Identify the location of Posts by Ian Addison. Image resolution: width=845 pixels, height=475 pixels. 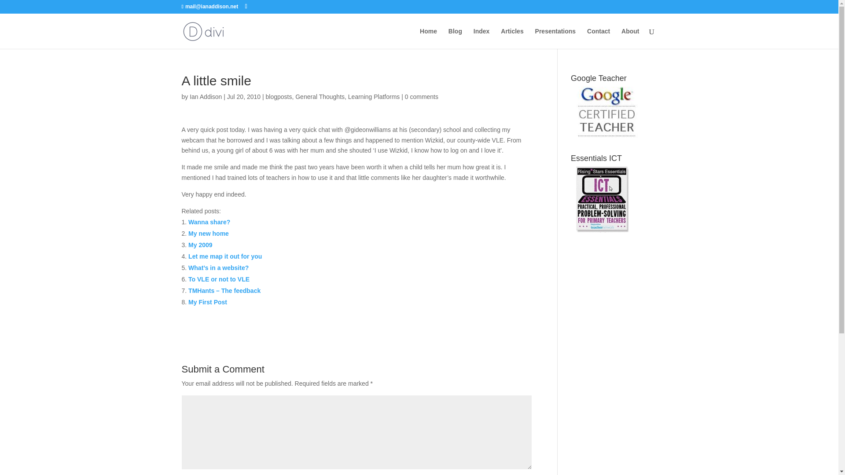
(205, 96).